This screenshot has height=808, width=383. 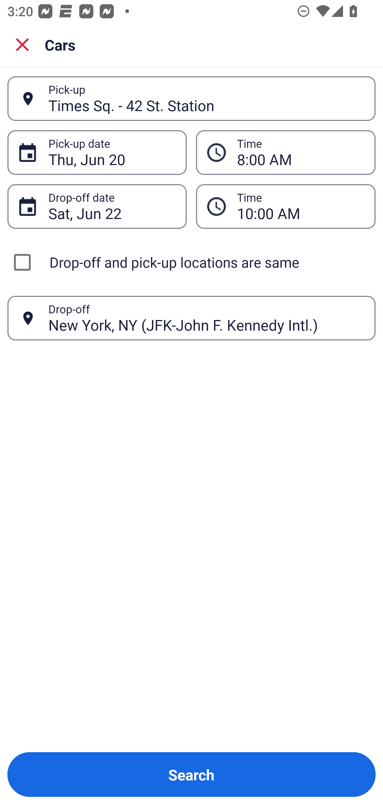 I want to click on Thu, Jun 20, so click(x=112, y=153).